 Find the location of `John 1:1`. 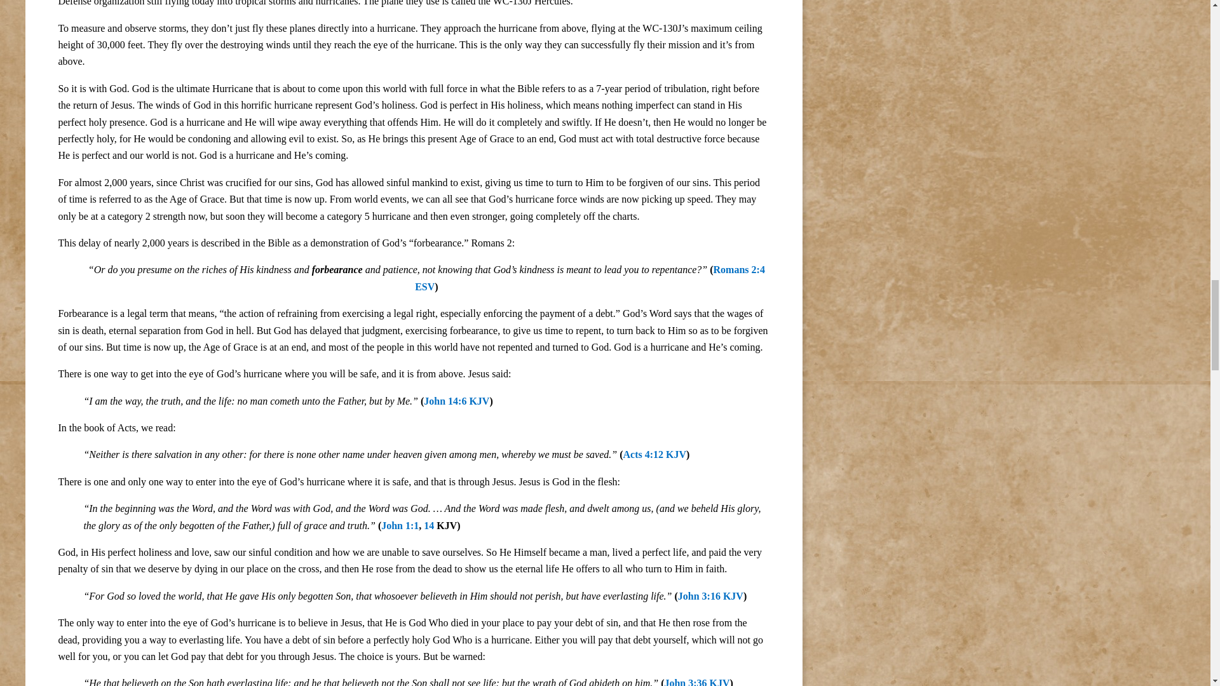

John 1:1 is located at coordinates (399, 525).